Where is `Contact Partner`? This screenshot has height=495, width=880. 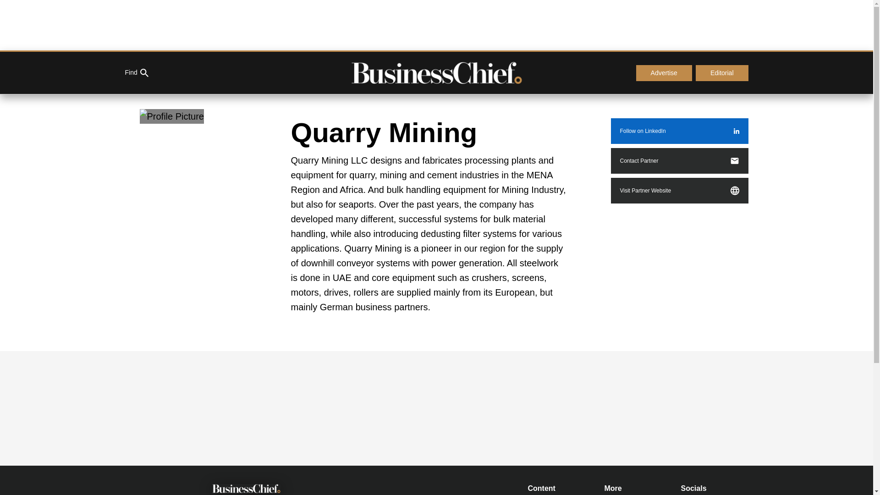
Contact Partner is located at coordinates (679, 160).